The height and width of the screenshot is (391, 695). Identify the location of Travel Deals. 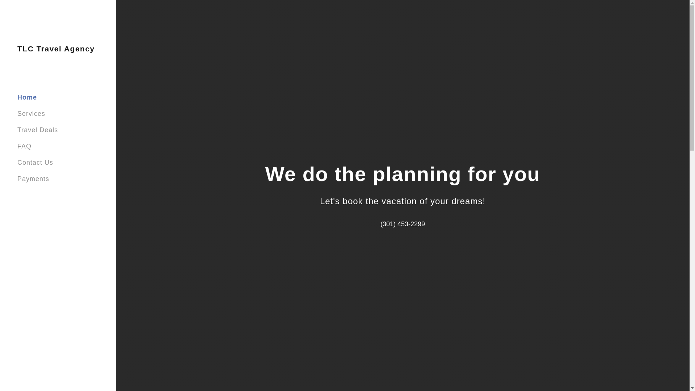
(38, 130).